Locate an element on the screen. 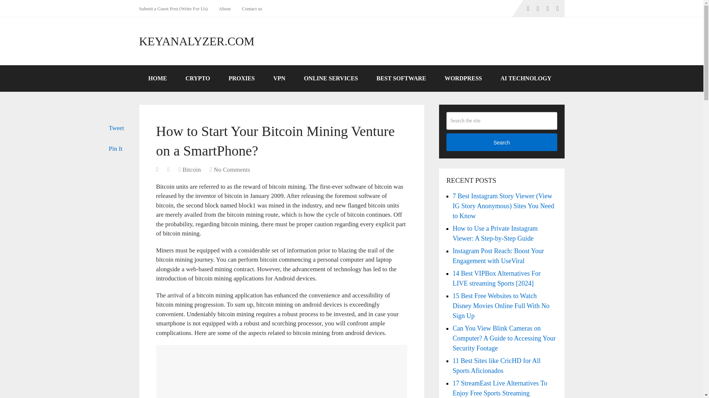 This screenshot has width=709, height=398. No Comments is located at coordinates (232, 170).